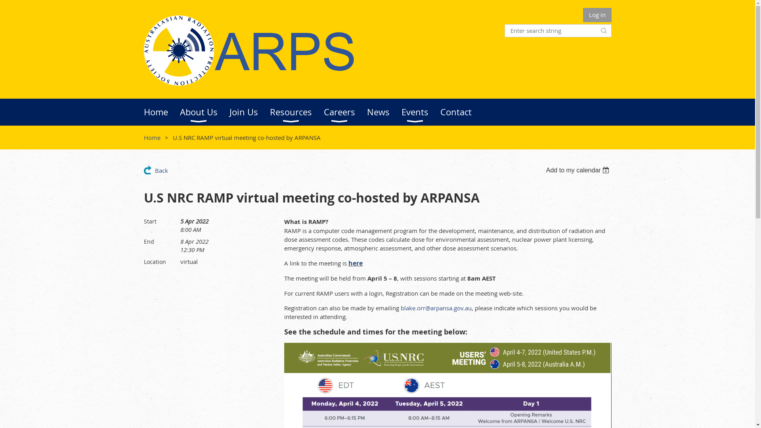  Describe the element at coordinates (384, 112) in the screenshot. I see `News` at that location.